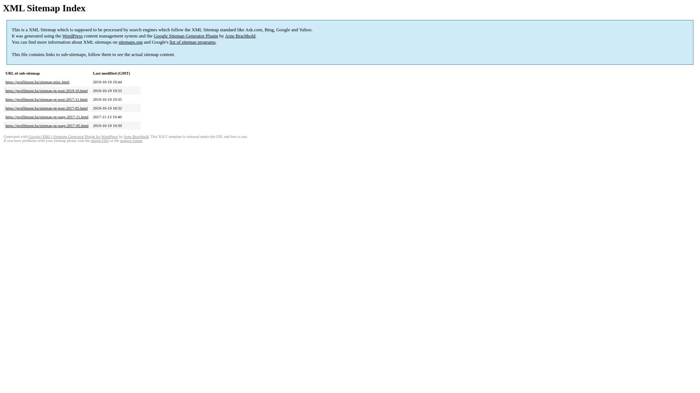 The height and width of the screenshot is (393, 700). I want to click on Google (XML) Sitemaps Generator Plugin for WordPress, so click(73, 137).